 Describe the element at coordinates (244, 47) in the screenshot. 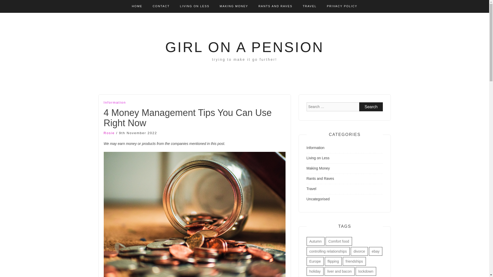

I see `GIRL ON A PENSION` at that location.